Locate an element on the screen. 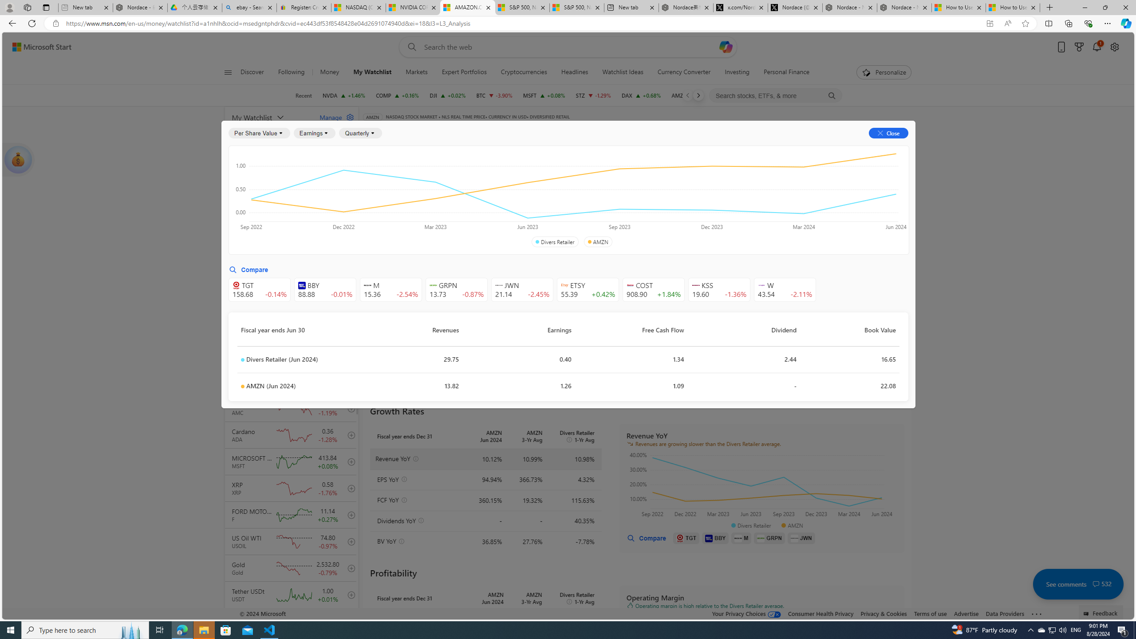  See more is located at coordinates (1037, 614).